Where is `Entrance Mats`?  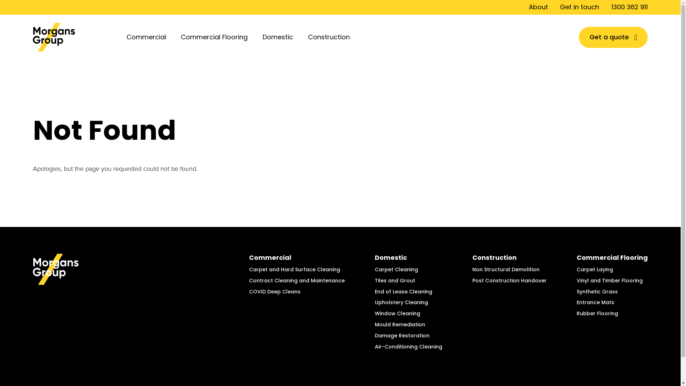
Entrance Mats is located at coordinates (595, 302).